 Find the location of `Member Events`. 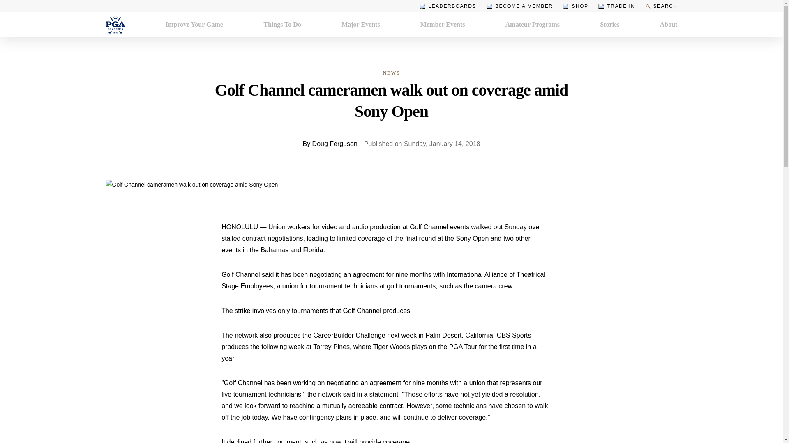

Member Events is located at coordinates (443, 25).